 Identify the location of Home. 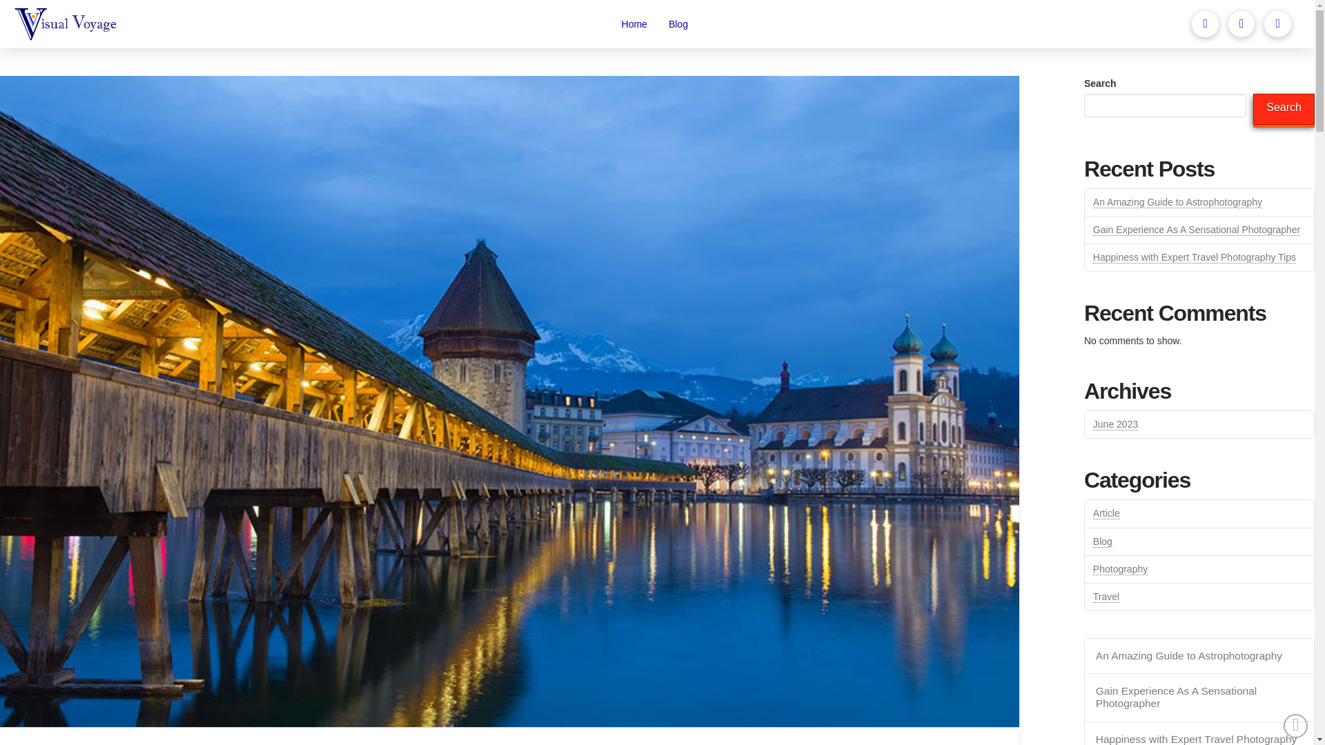
(634, 24).